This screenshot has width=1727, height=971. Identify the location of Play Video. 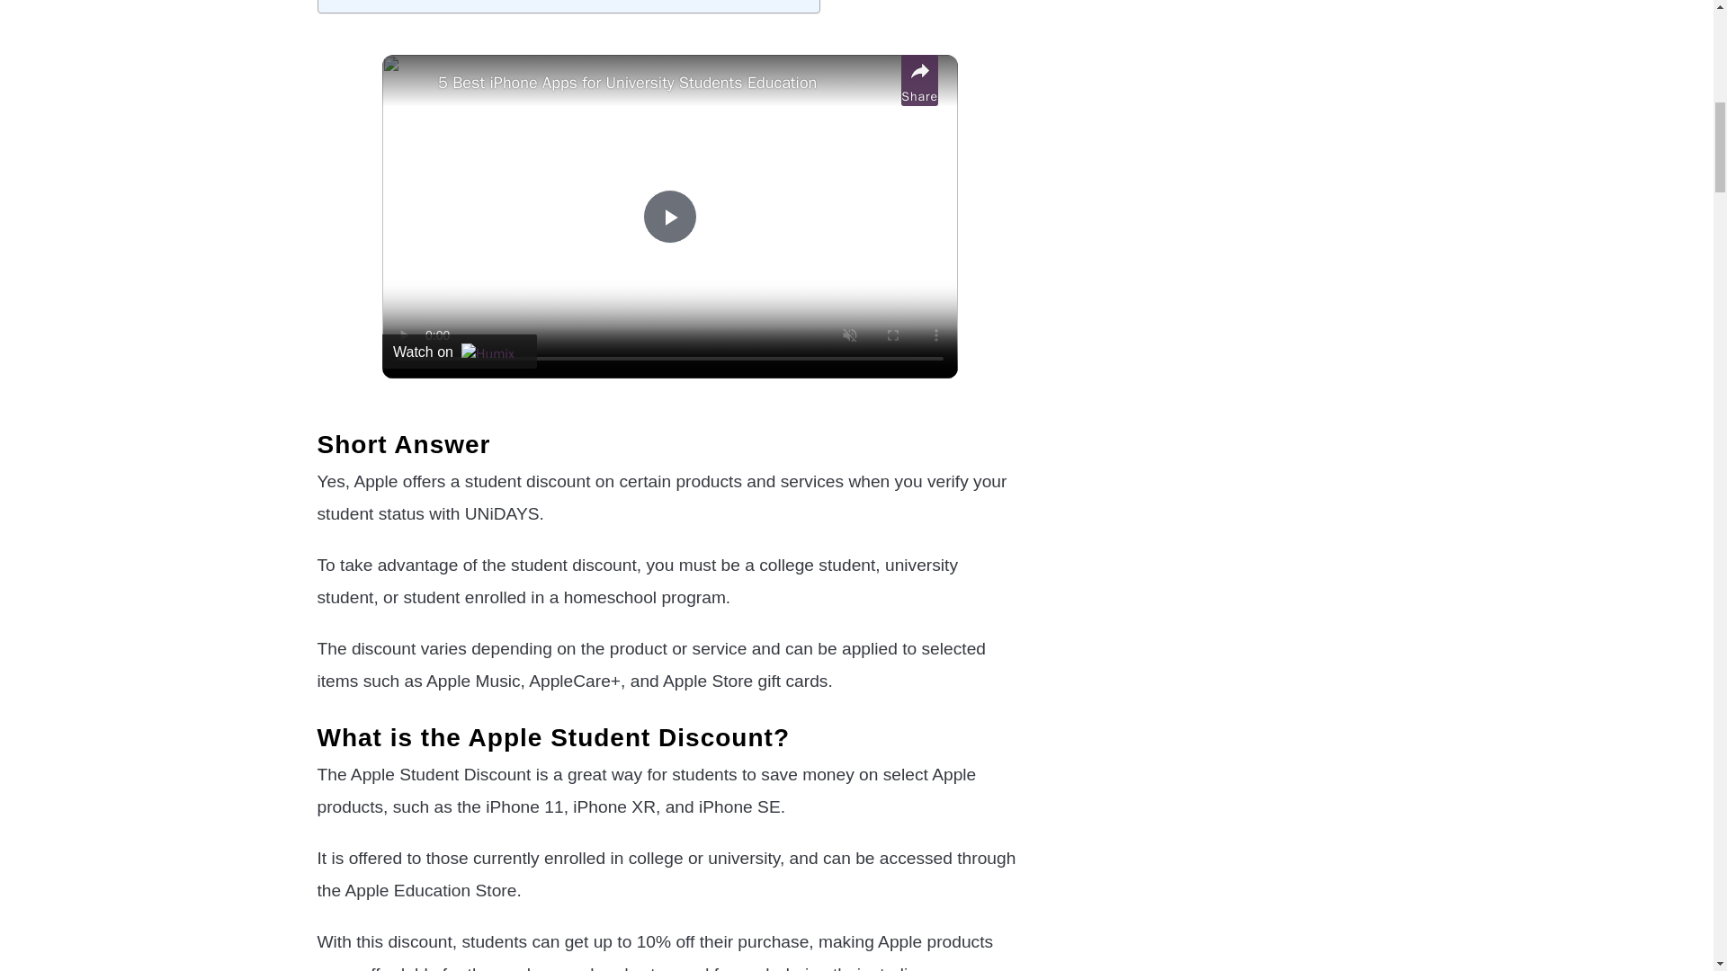
(669, 216).